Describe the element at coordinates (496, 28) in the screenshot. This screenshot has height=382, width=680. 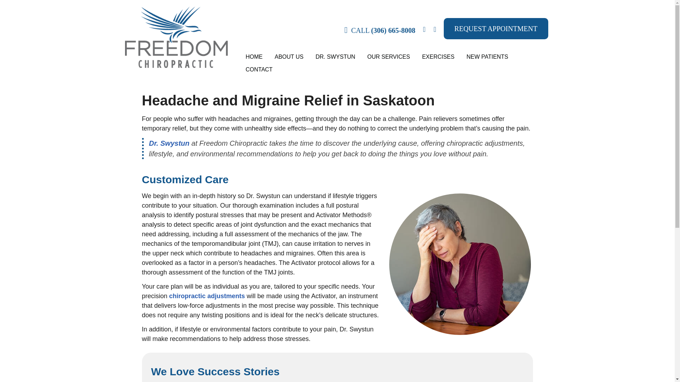
I see `REQUEST APPOINTMENT` at that location.